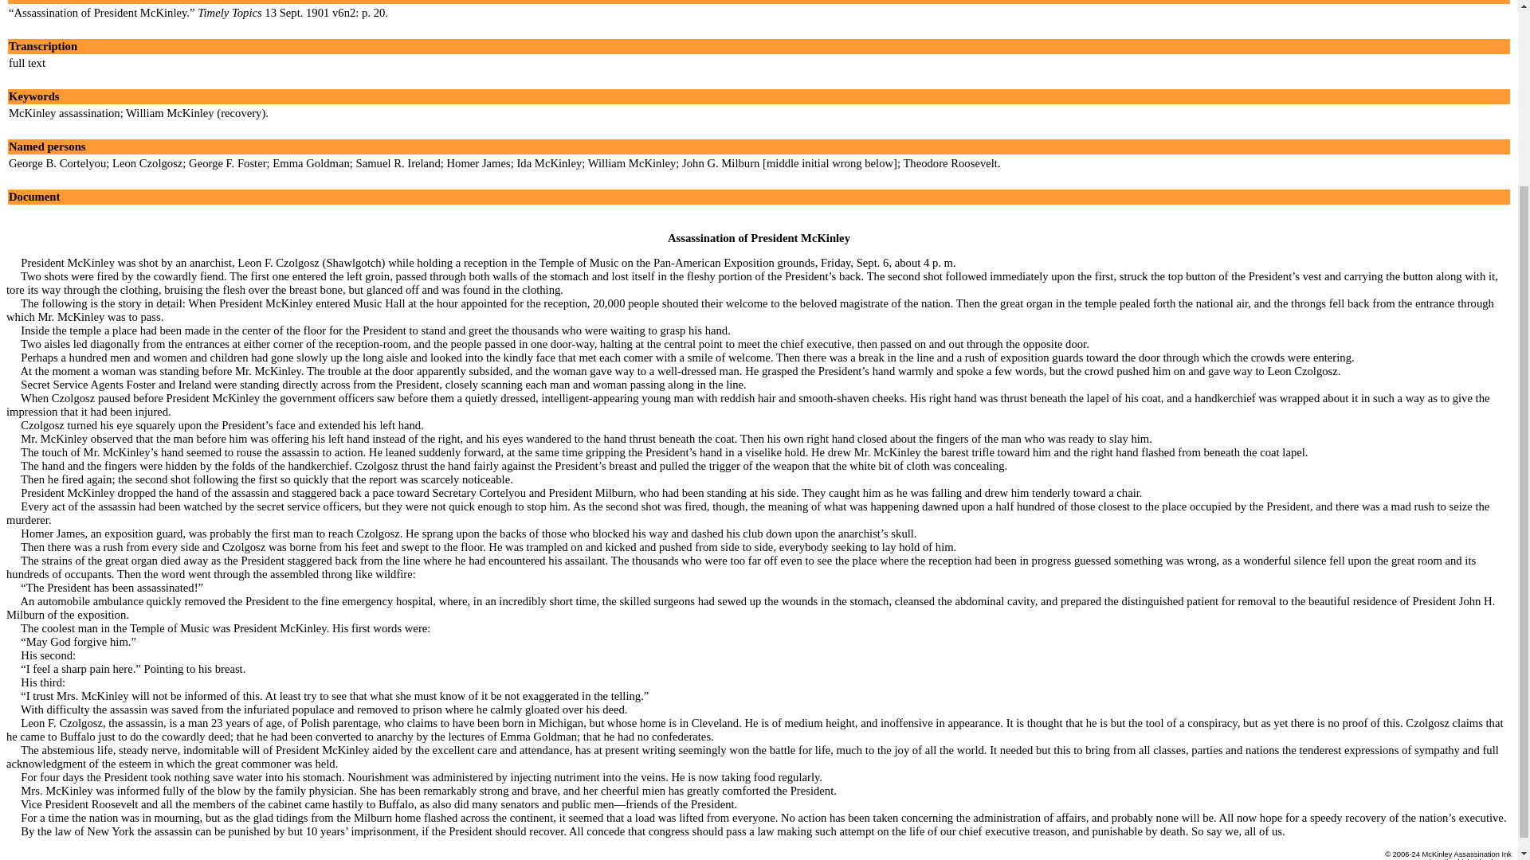 This screenshot has height=860, width=1530. Describe the element at coordinates (57, 162) in the screenshot. I see `George B. Cortelyou` at that location.